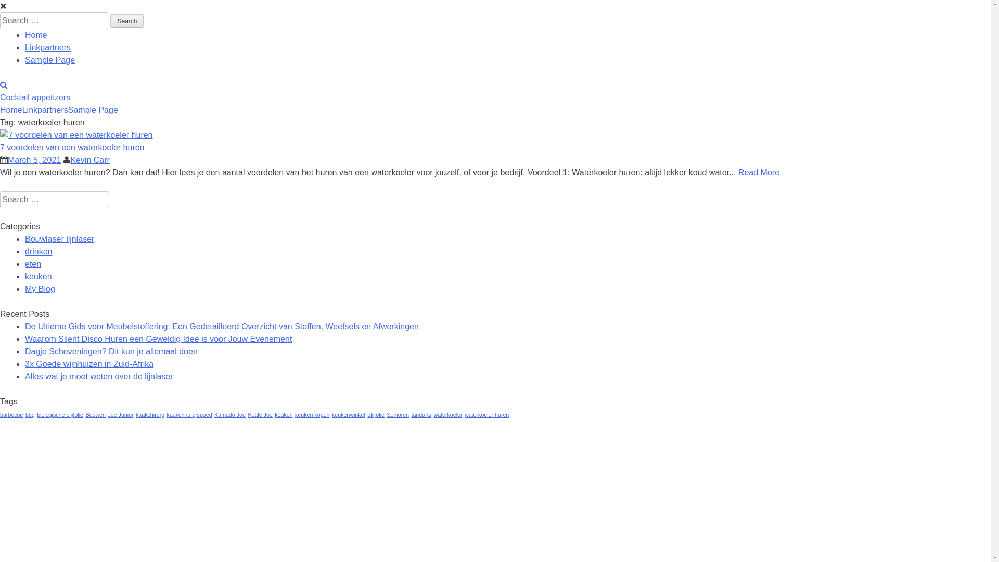 Image resolution: width=999 pixels, height=562 pixels. I want to click on kaakchirurg spoed, so click(189, 415).